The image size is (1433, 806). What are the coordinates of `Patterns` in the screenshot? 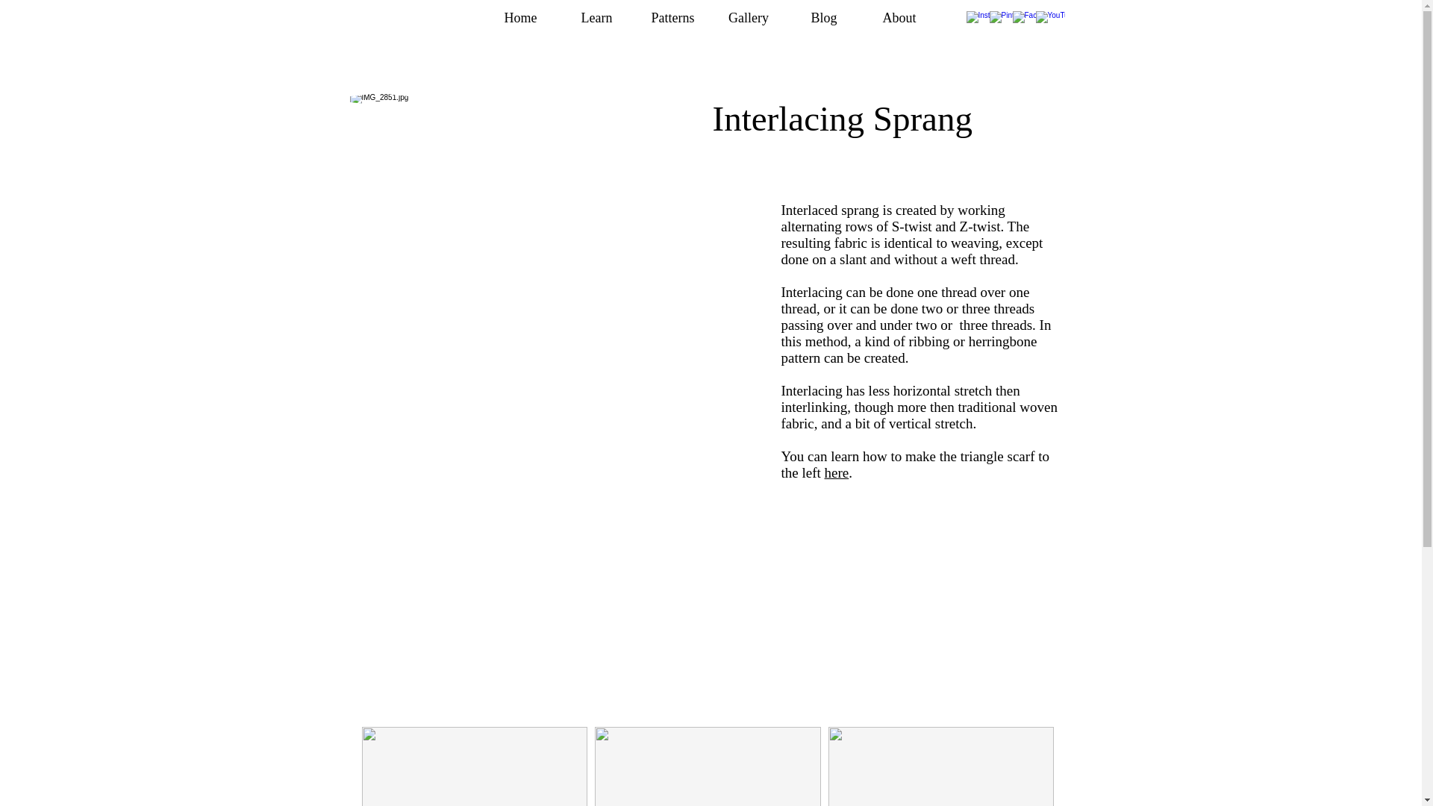 It's located at (672, 18).